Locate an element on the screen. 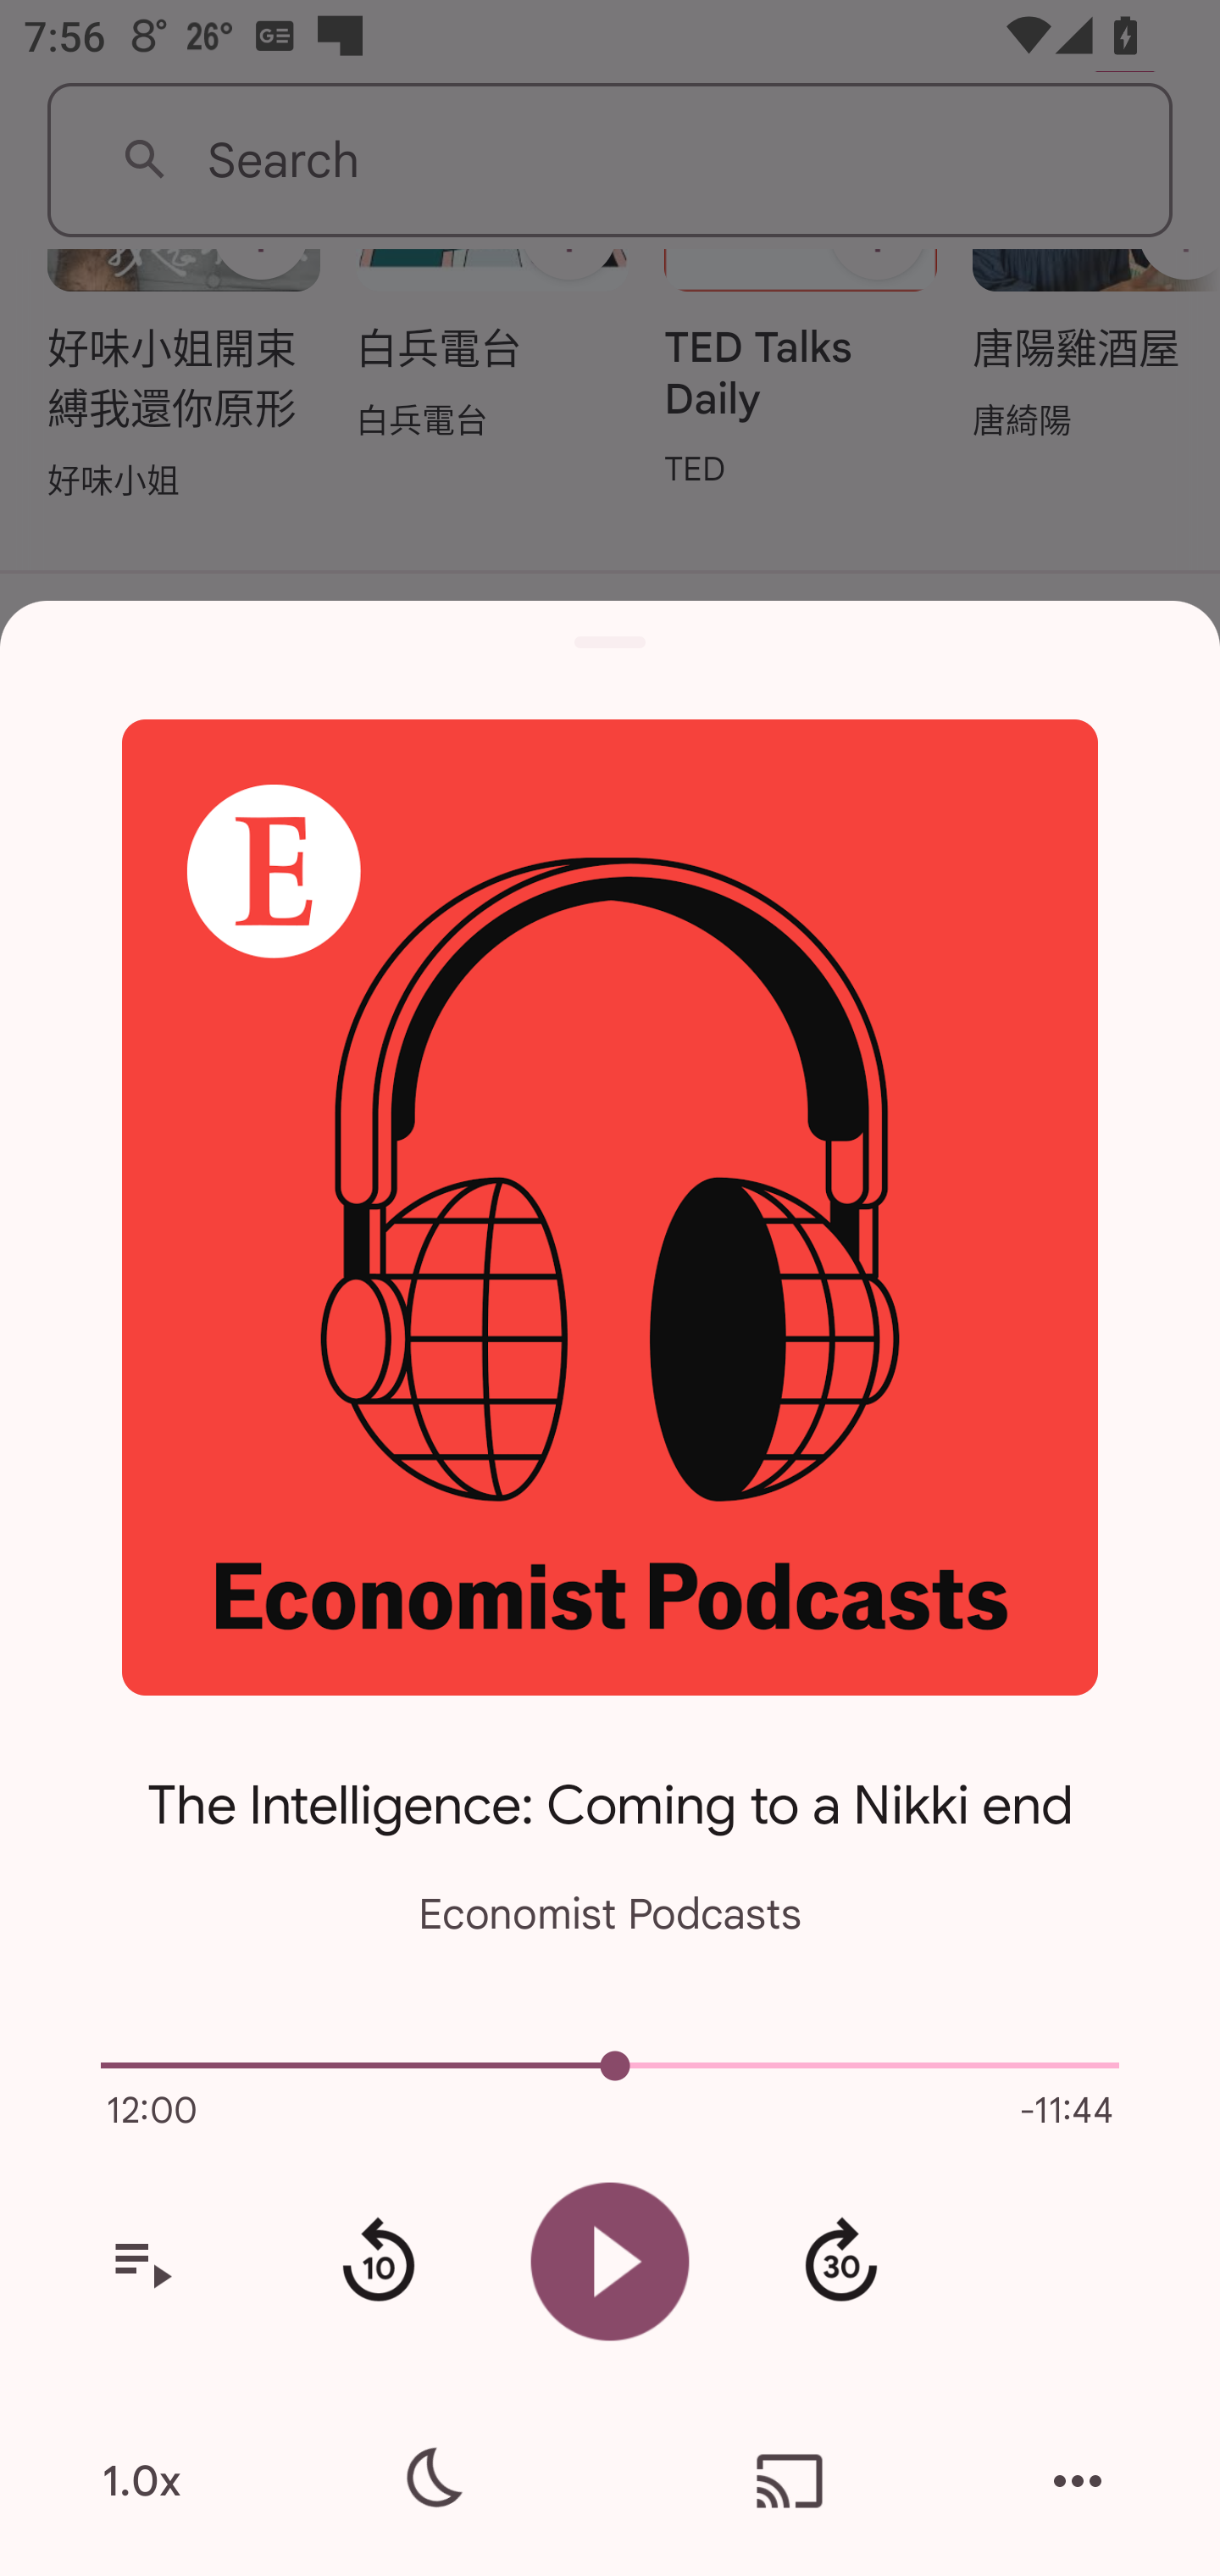  View your queue is located at coordinates (141, 2262).